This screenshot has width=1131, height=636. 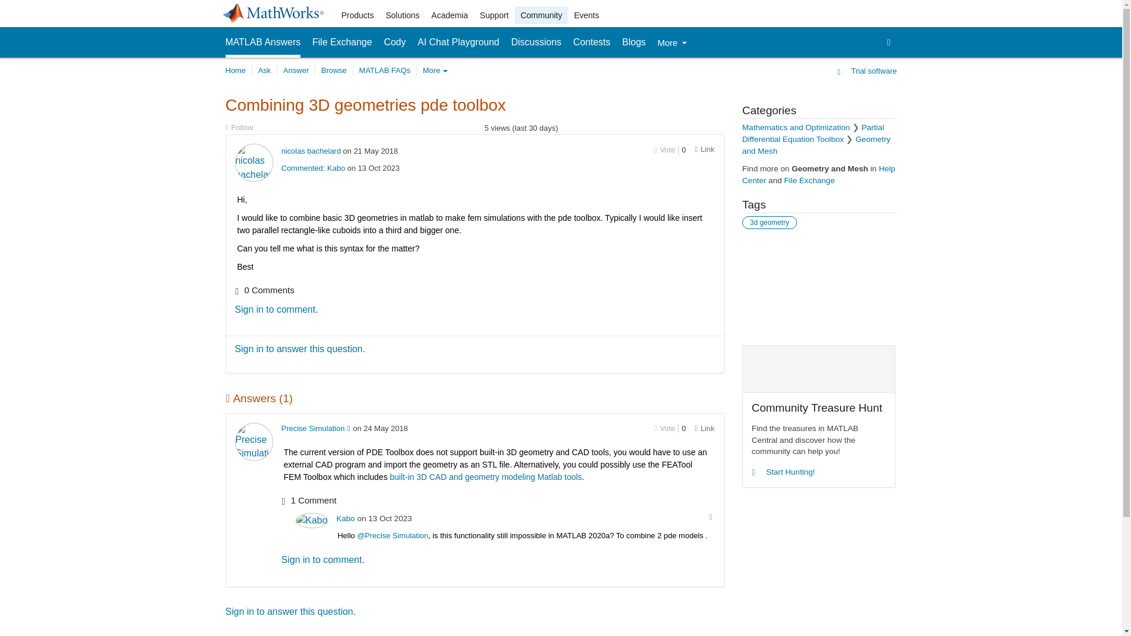 I want to click on Contests, so click(x=591, y=42).